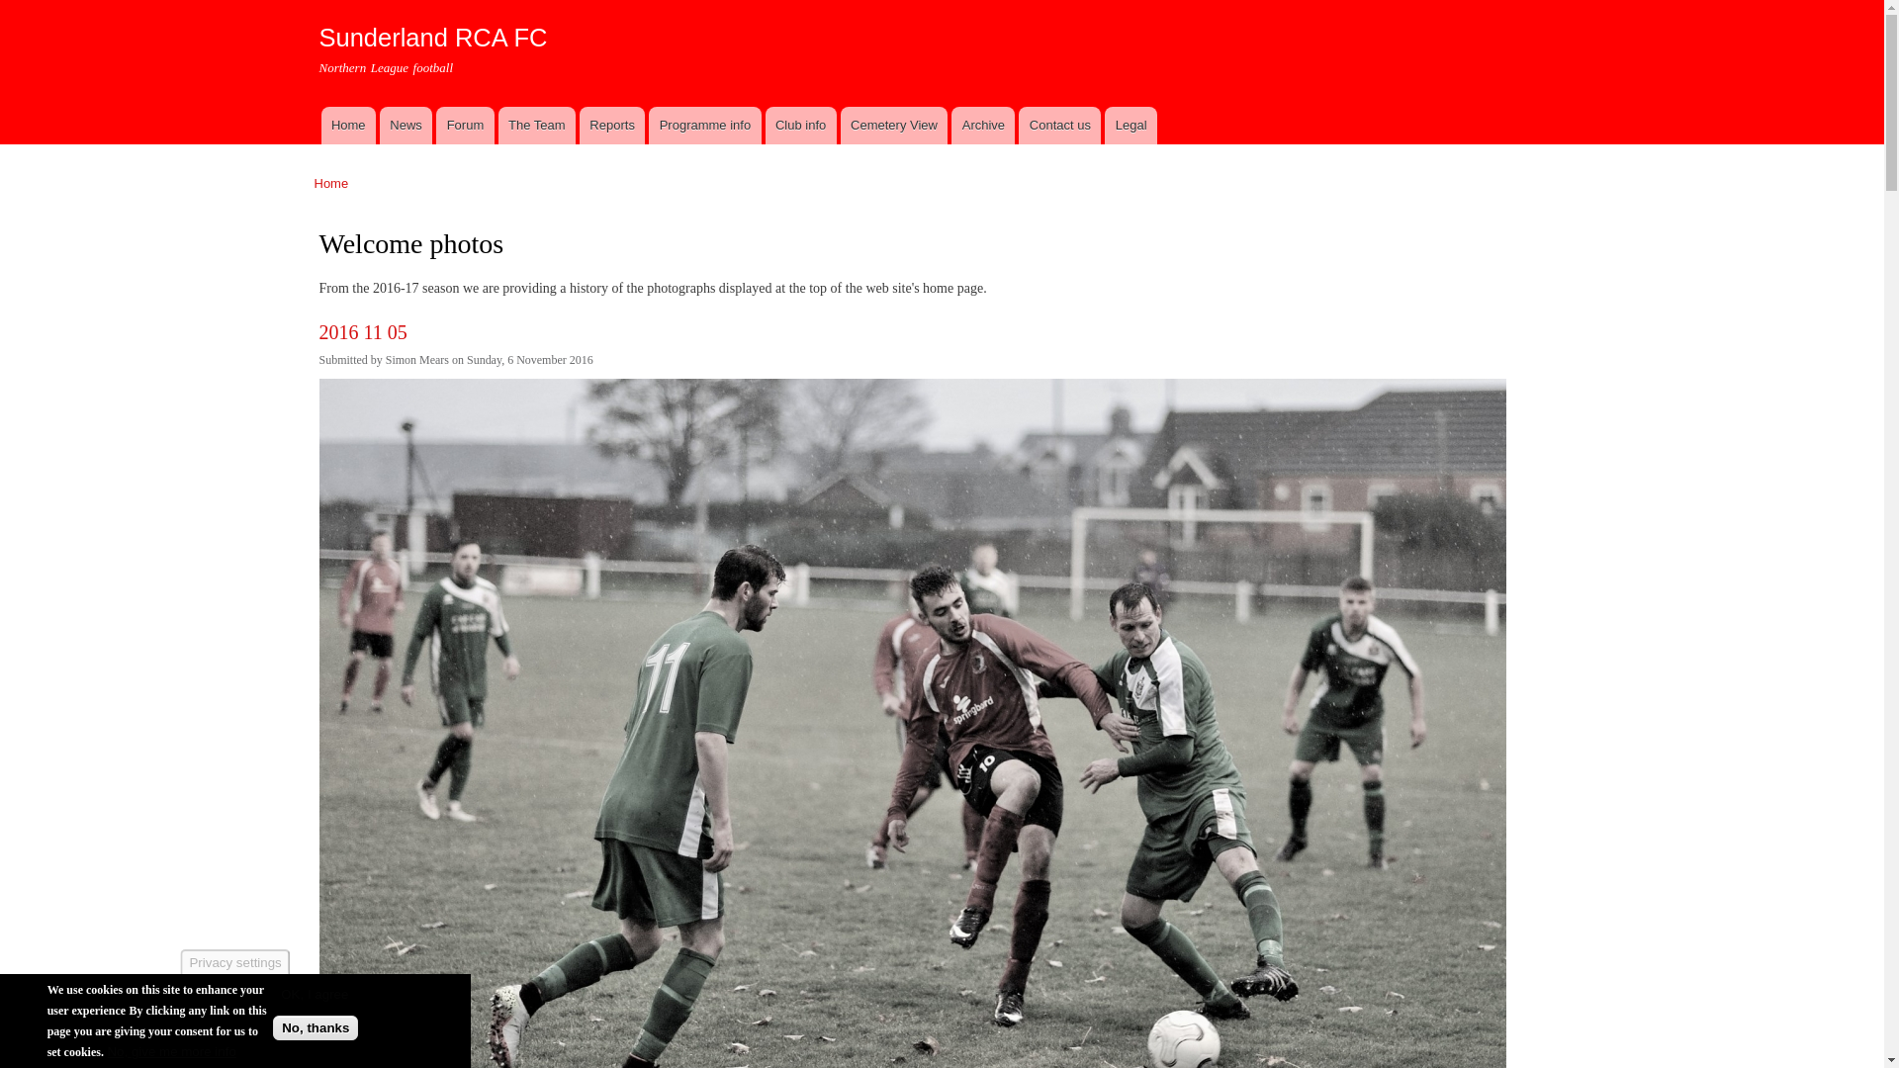 The image size is (1899, 1068). I want to click on Skip to main content, so click(900, 2).